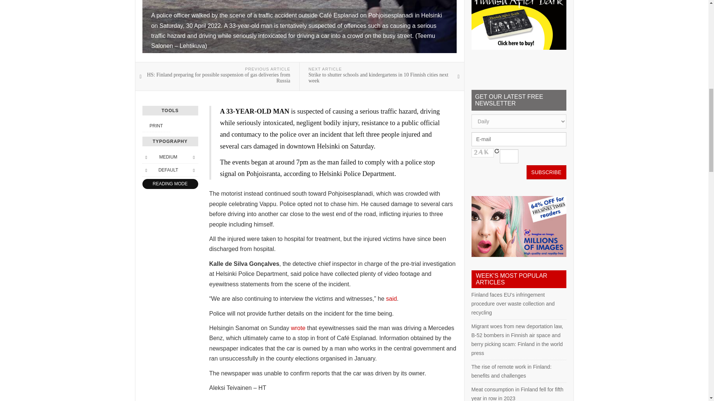  I want to click on The captcha is invalid, please try again, so click(483, 153).